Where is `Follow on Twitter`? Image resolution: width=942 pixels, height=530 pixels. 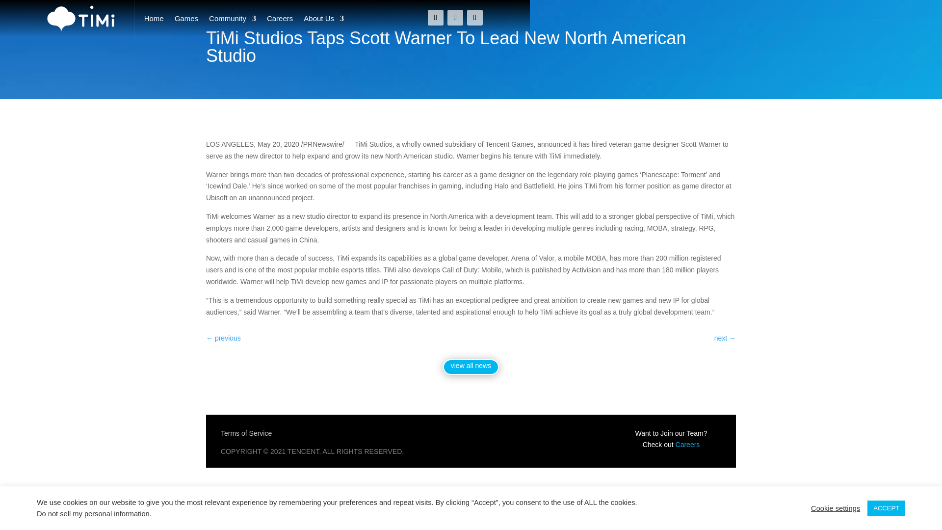 Follow on Twitter is located at coordinates (436, 18).